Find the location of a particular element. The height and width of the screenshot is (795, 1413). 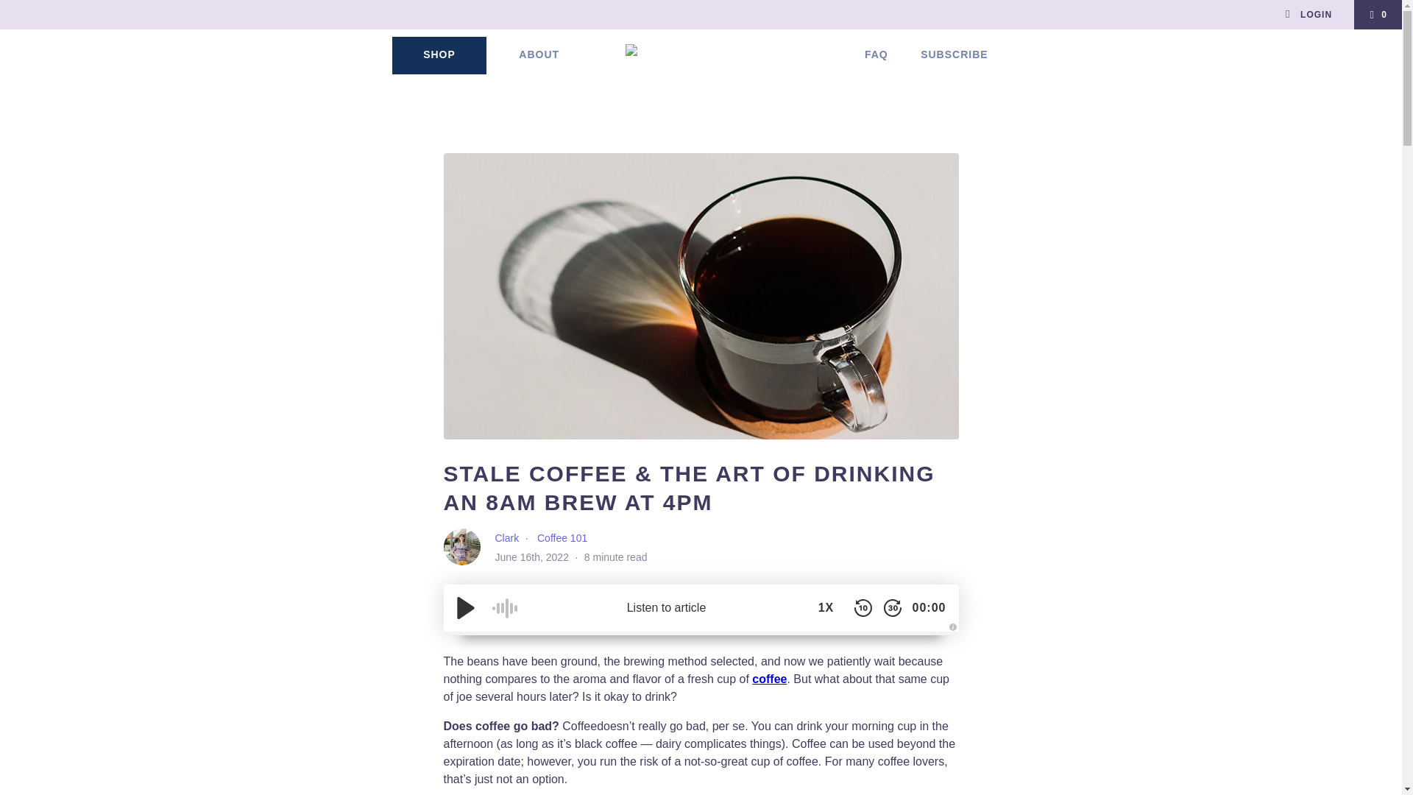

Clark is located at coordinates (506, 537).